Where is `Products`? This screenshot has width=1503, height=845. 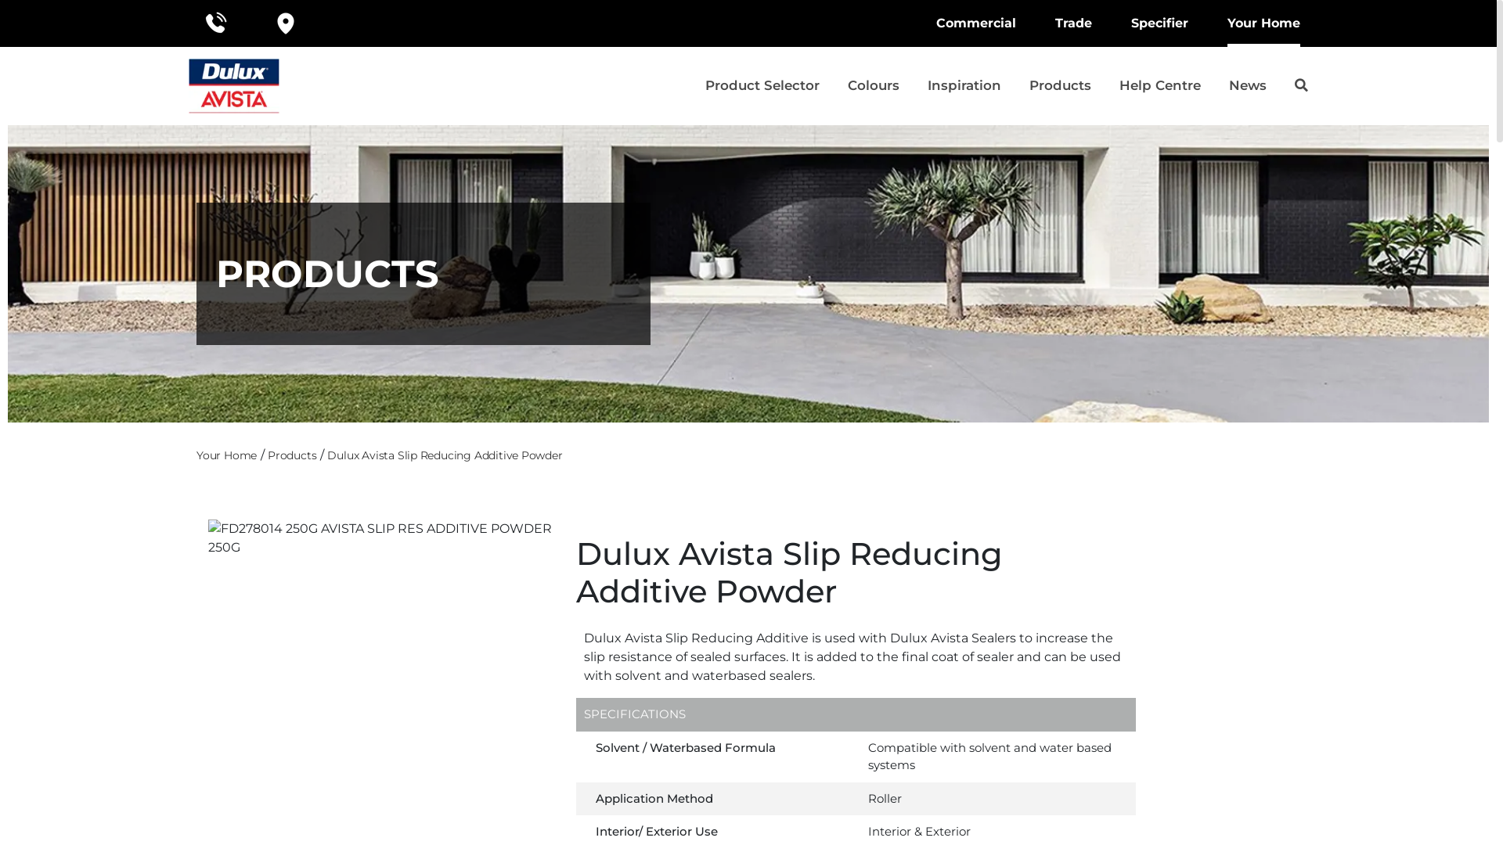
Products is located at coordinates (1060, 86).